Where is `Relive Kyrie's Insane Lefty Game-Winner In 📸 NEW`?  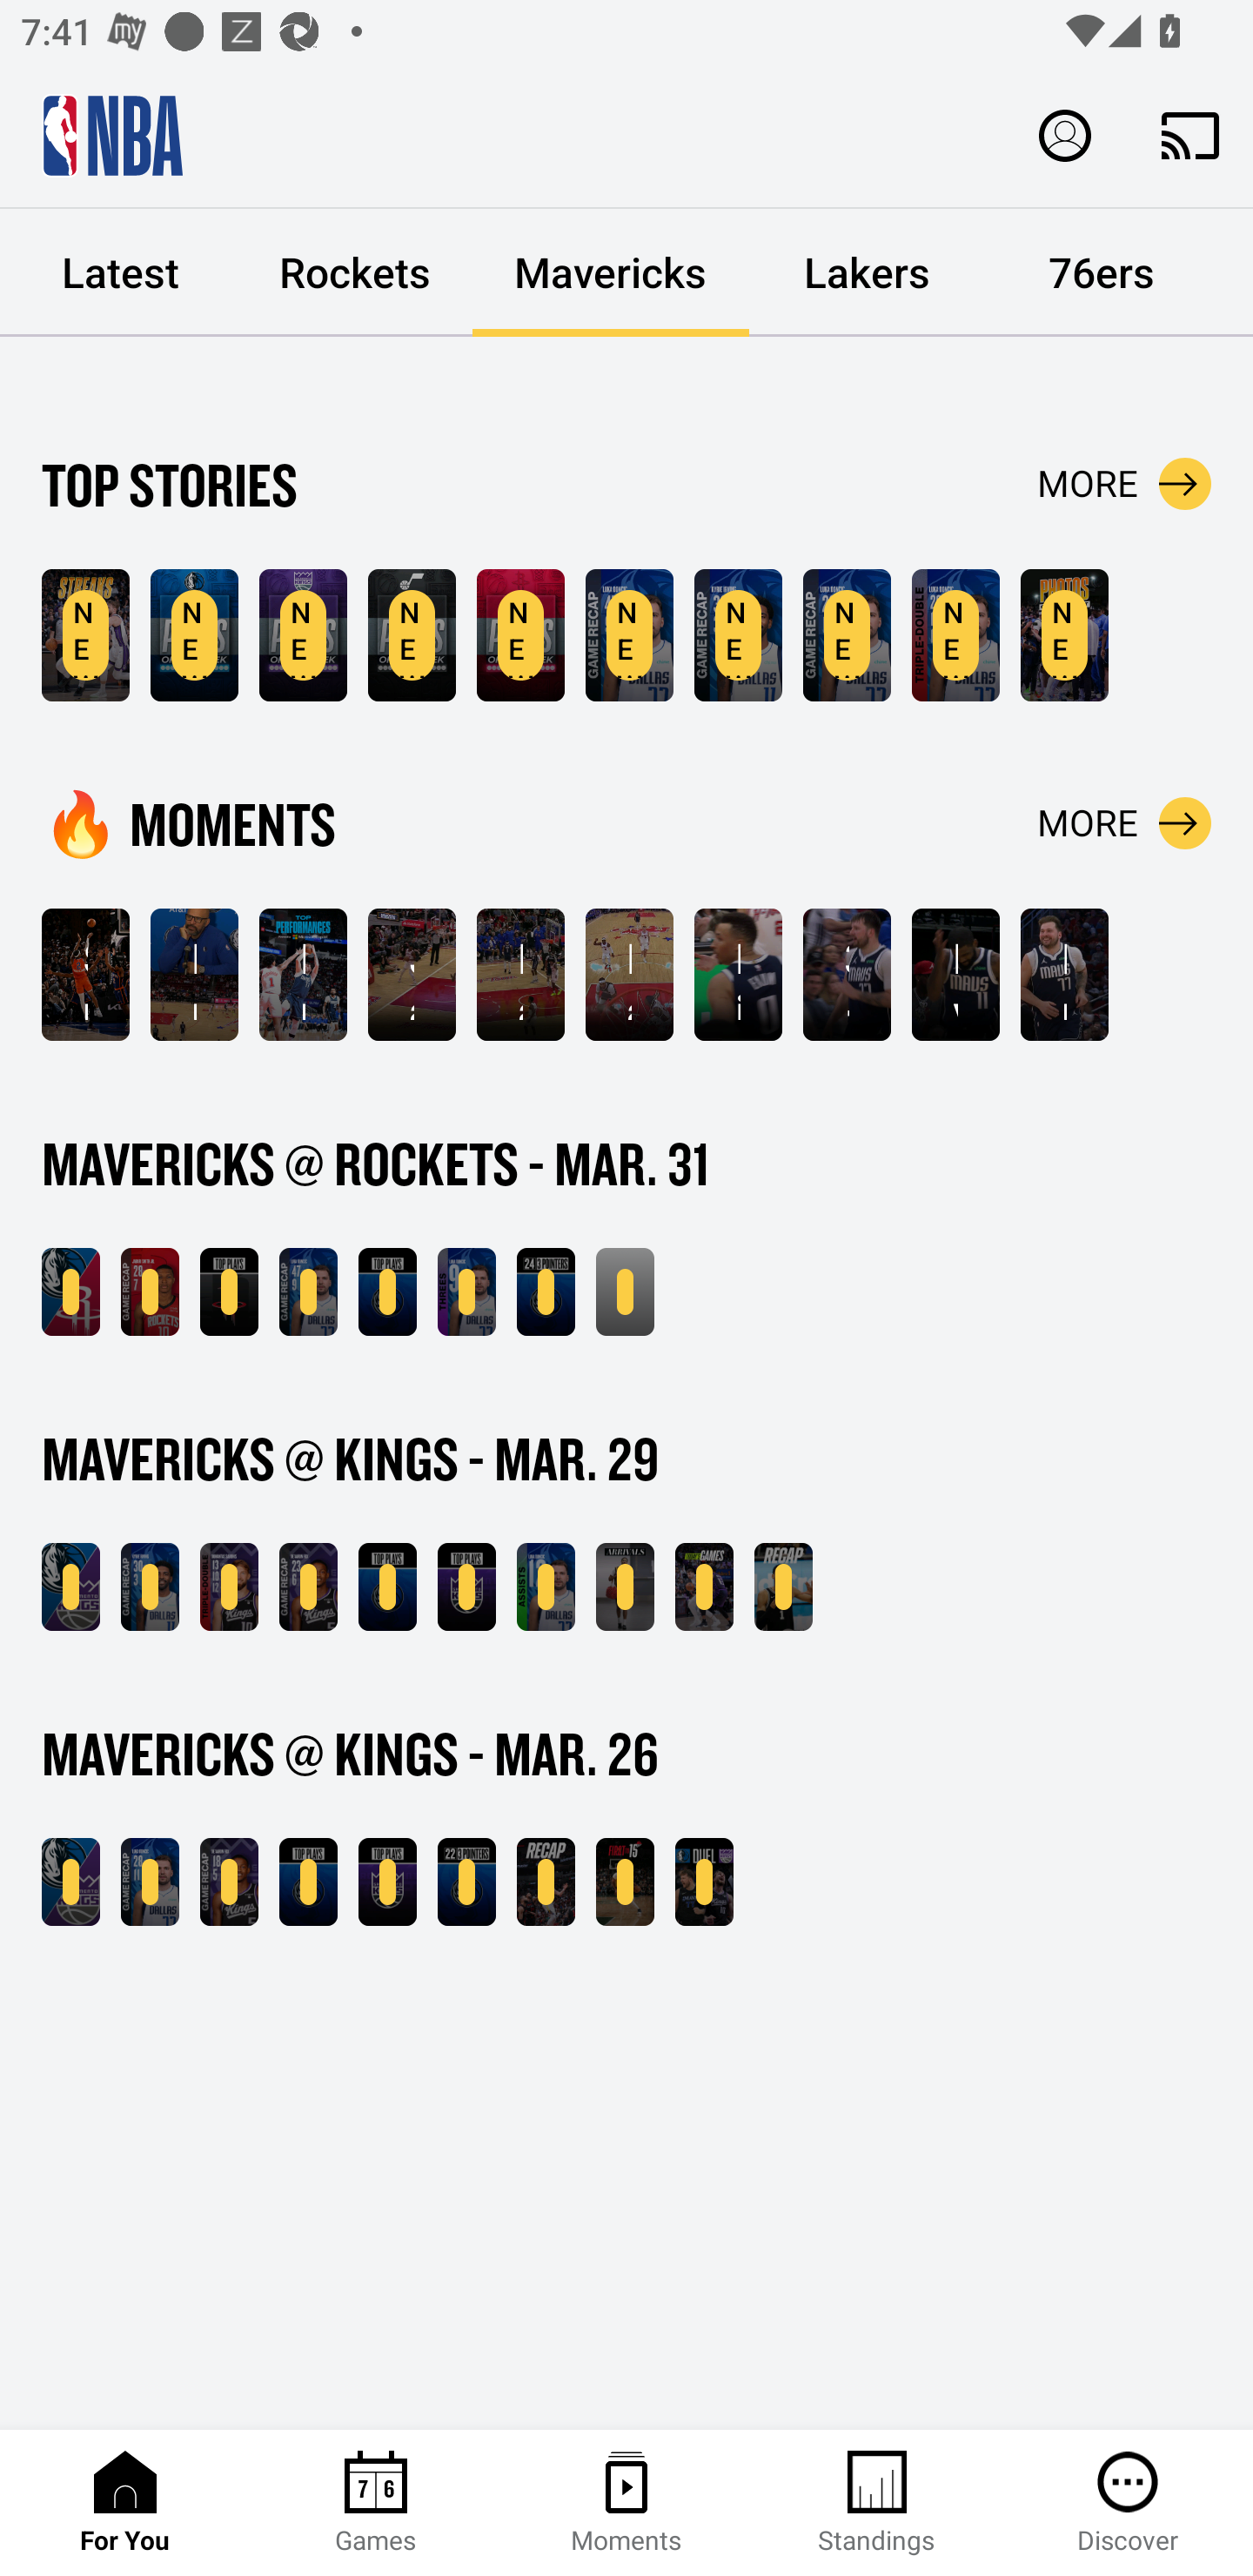 Relive Kyrie's Insane Lefty Game-Winner In 📸 NEW is located at coordinates (1065, 635).